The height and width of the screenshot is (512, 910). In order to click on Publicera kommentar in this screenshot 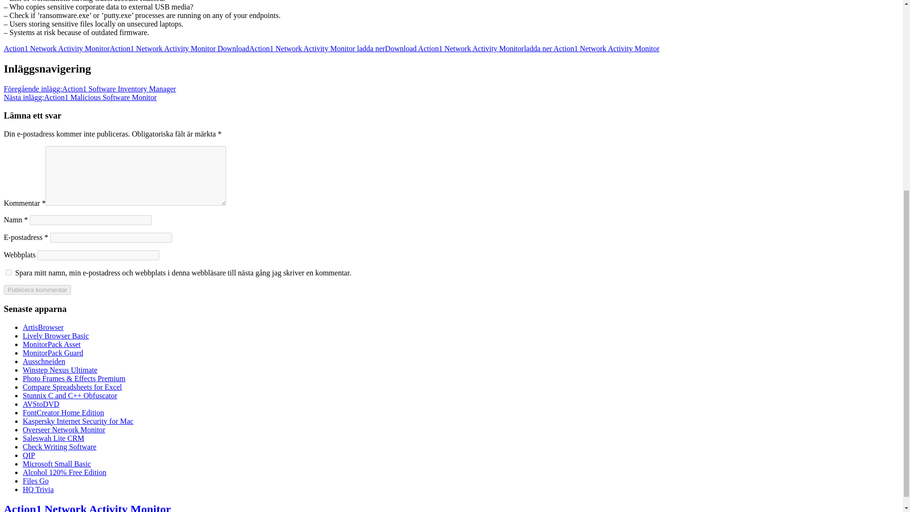, I will do `click(37, 290)`.